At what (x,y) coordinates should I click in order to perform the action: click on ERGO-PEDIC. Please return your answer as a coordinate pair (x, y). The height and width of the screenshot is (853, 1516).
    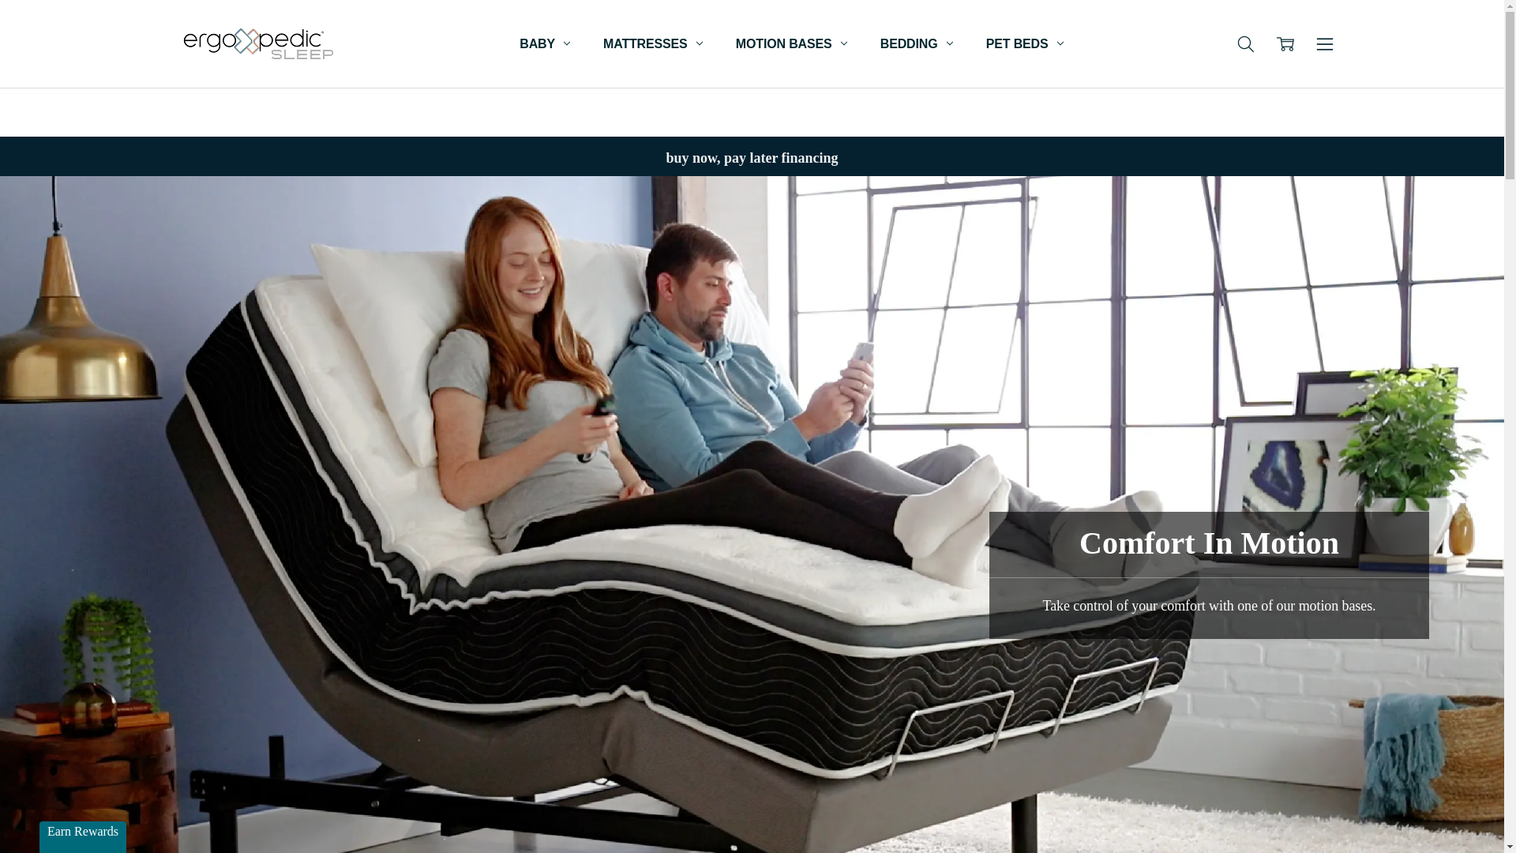
    Looking at the image, I should click on (257, 44).